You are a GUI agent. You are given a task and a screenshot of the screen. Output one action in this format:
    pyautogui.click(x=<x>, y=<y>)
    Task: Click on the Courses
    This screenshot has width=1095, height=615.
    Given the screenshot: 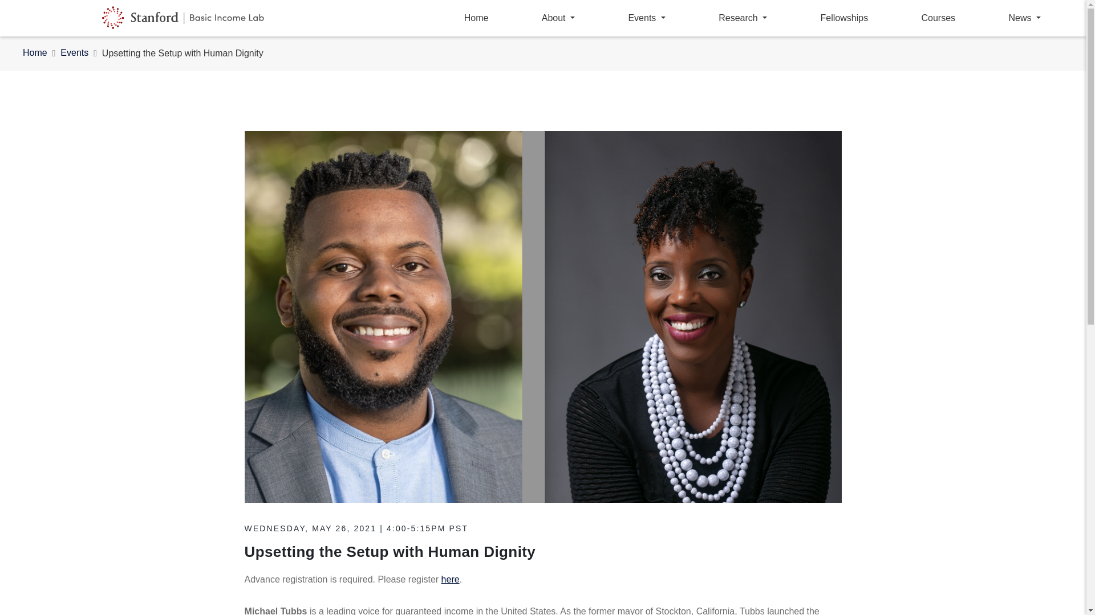 What is the action you would take?
    pyautogui.click(x=939, y=18)
    